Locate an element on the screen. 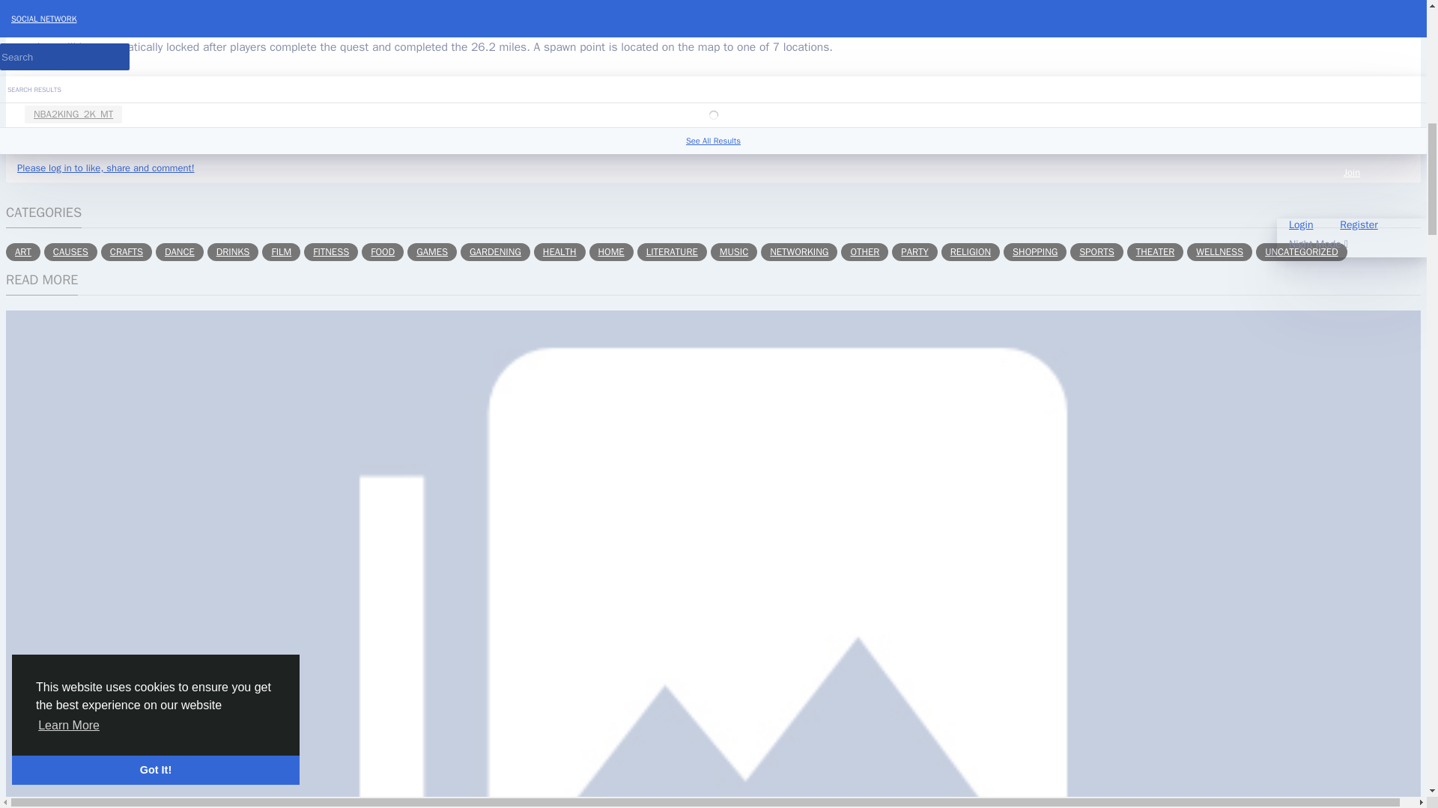  FOOD is located at coordinates (383, 251).